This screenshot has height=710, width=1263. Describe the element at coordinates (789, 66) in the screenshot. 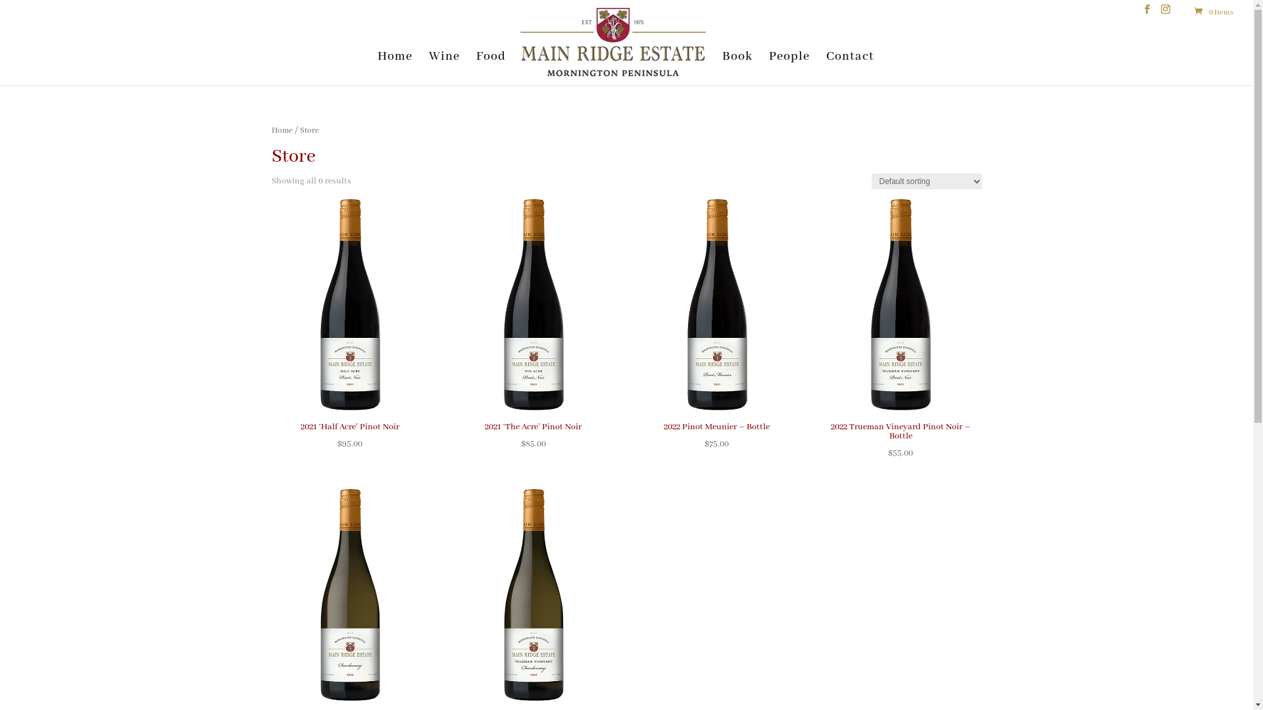

I see `People` at that location.